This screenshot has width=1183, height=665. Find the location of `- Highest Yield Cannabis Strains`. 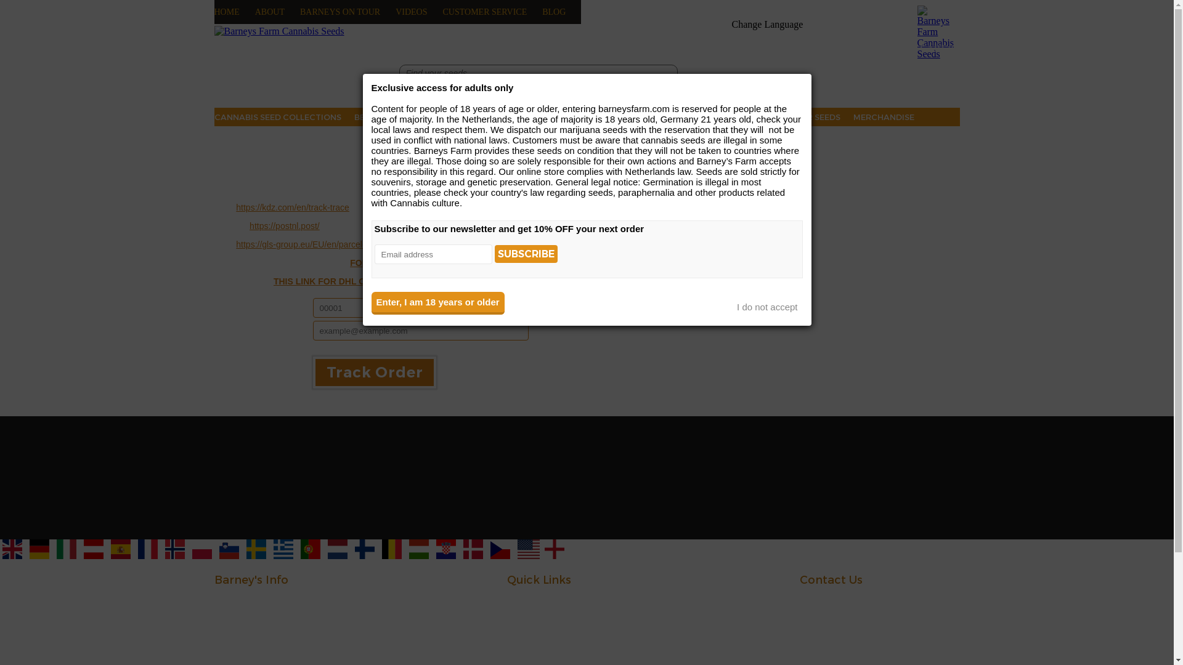

- Highest Yield Cannabis Strains is located at coordinates (571, 637).